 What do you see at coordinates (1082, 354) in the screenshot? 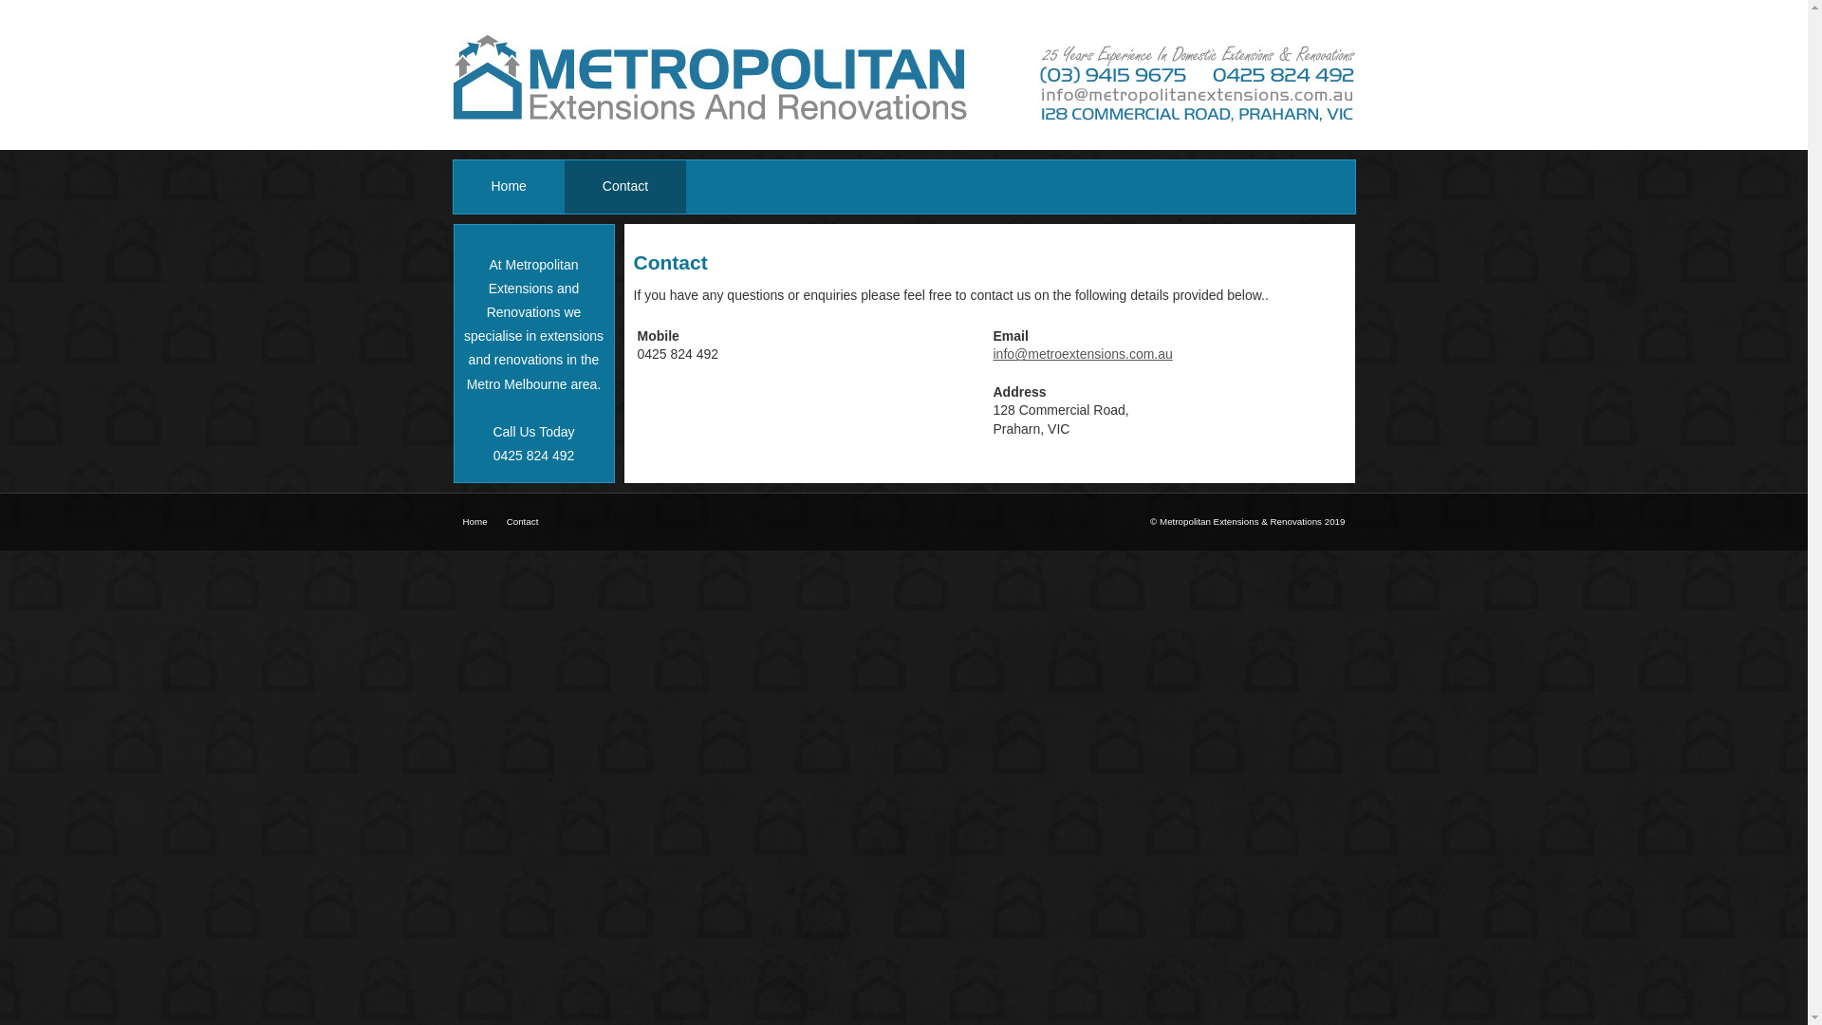
I see `info@metroextensions.com.au` at bounding box center [1082, 354].